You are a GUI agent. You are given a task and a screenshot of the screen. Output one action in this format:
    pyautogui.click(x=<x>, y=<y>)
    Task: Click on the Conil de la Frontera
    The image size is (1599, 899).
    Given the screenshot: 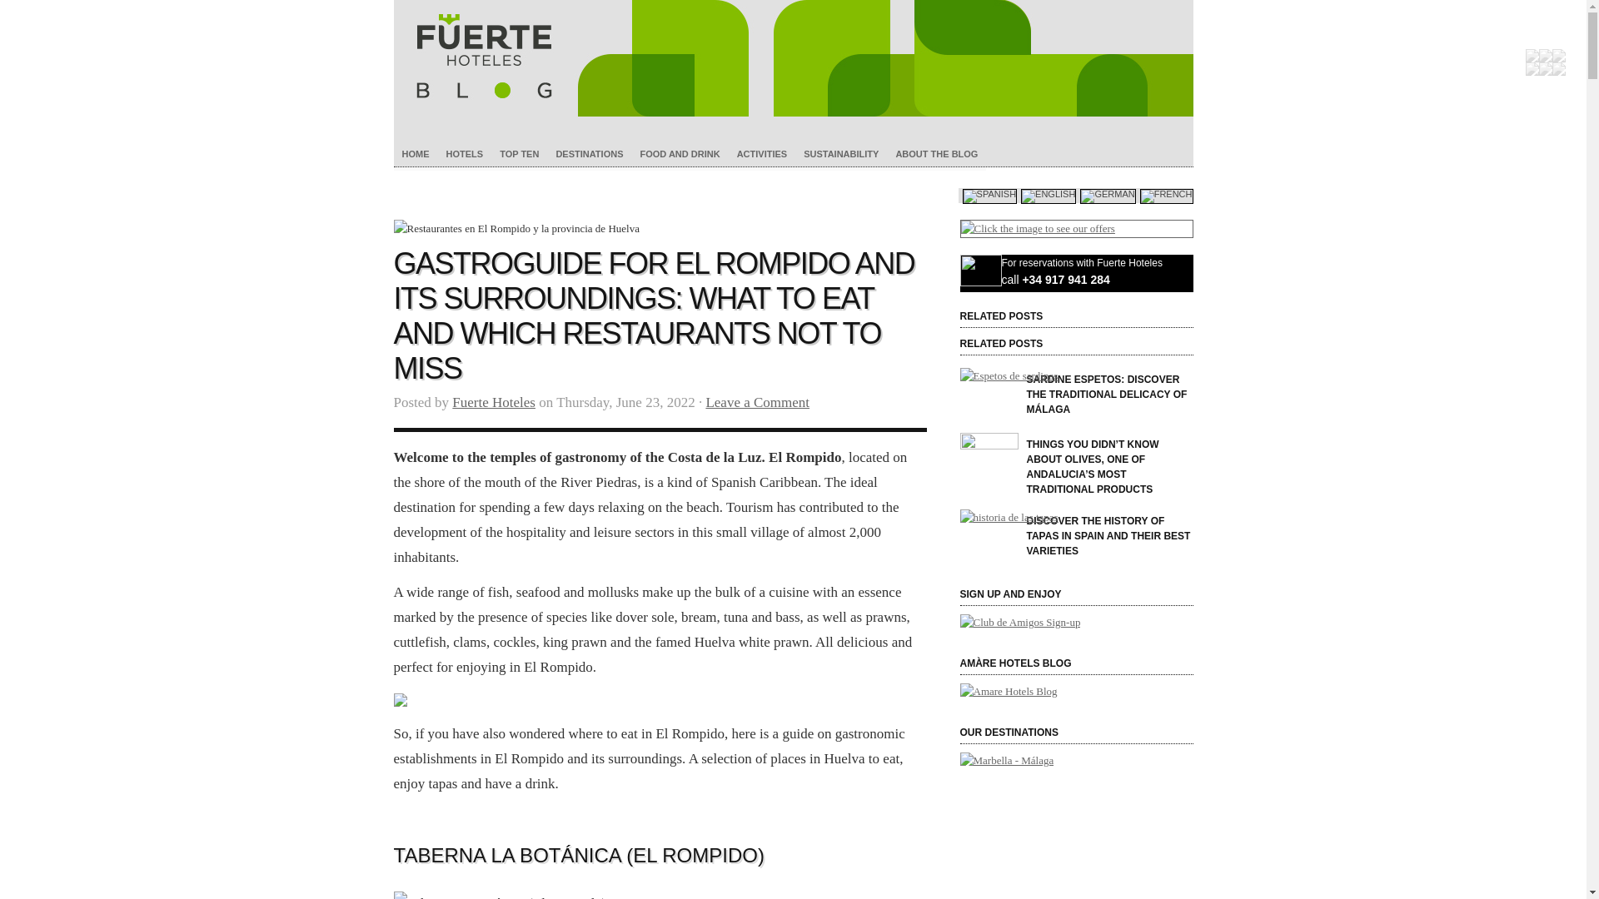 What is the action you would take?
    pyautogui.click(x=1076, y=889)
    